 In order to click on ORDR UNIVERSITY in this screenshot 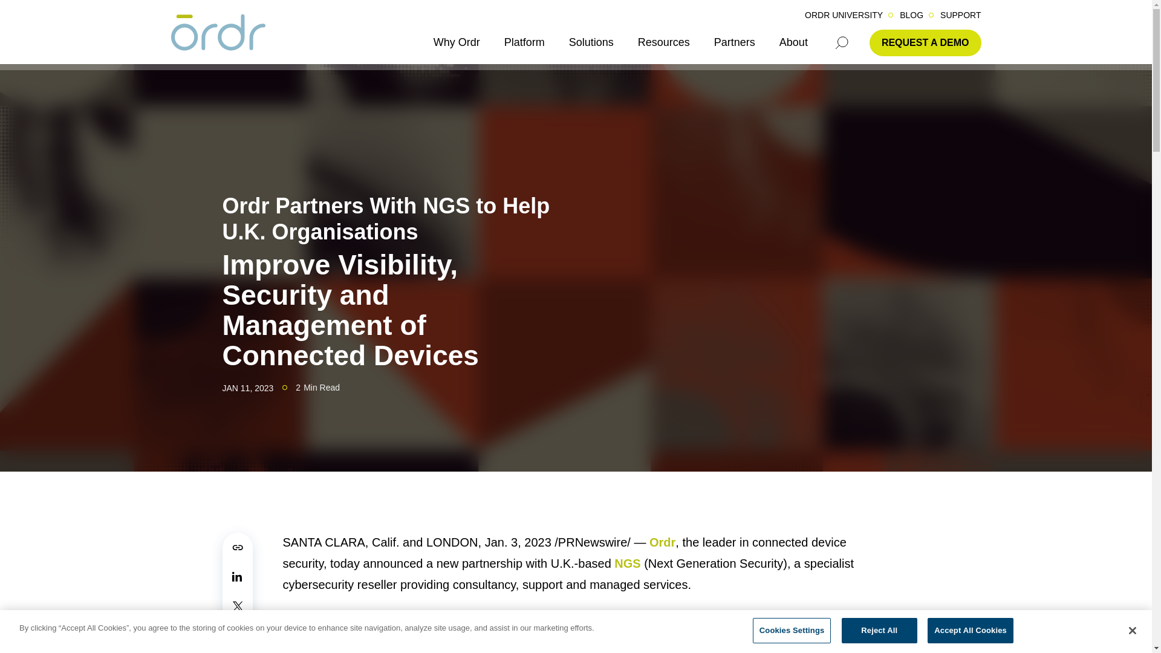, I will do `click(843, 15)`.